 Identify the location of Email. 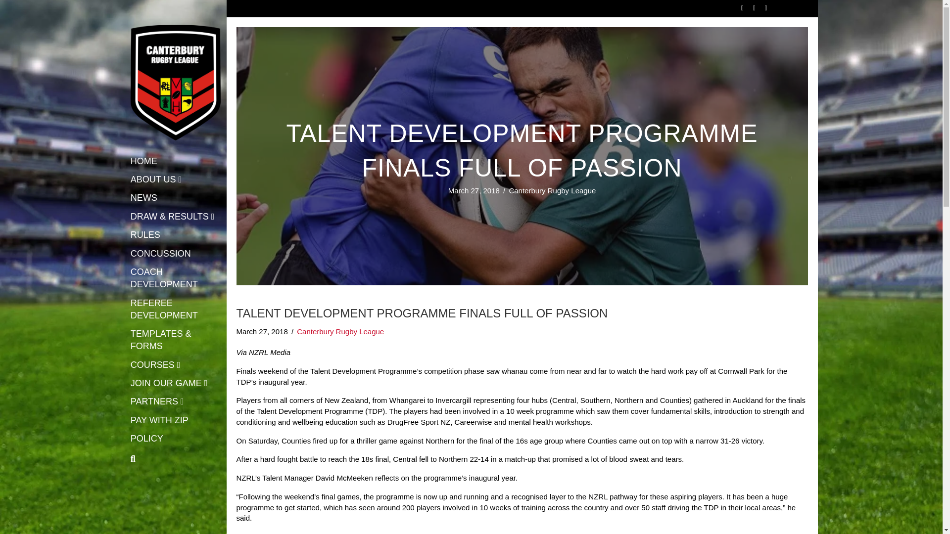
(761, 7).